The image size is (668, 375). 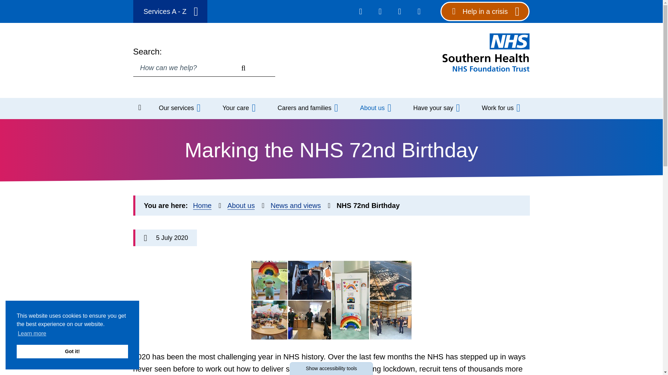 I want to click on Twitter, so click(x=380, y=11).